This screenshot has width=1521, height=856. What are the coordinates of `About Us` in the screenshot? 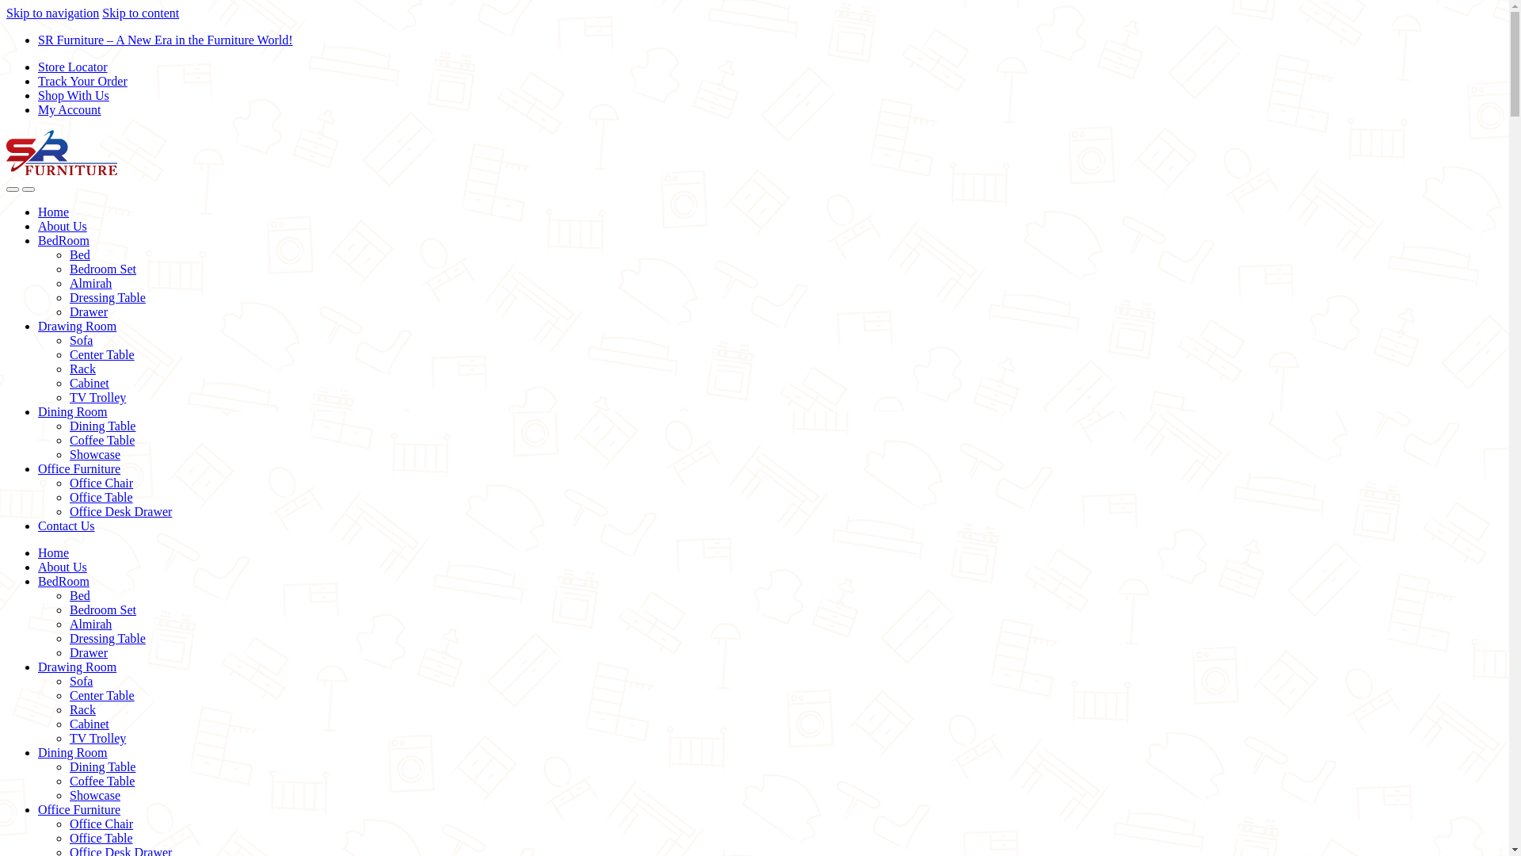 It's located at (63, 227).